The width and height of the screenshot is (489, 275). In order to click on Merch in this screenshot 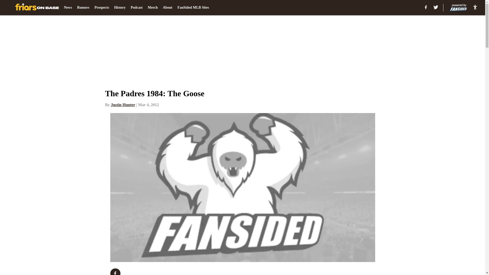, I will do `click(152, 8)`.